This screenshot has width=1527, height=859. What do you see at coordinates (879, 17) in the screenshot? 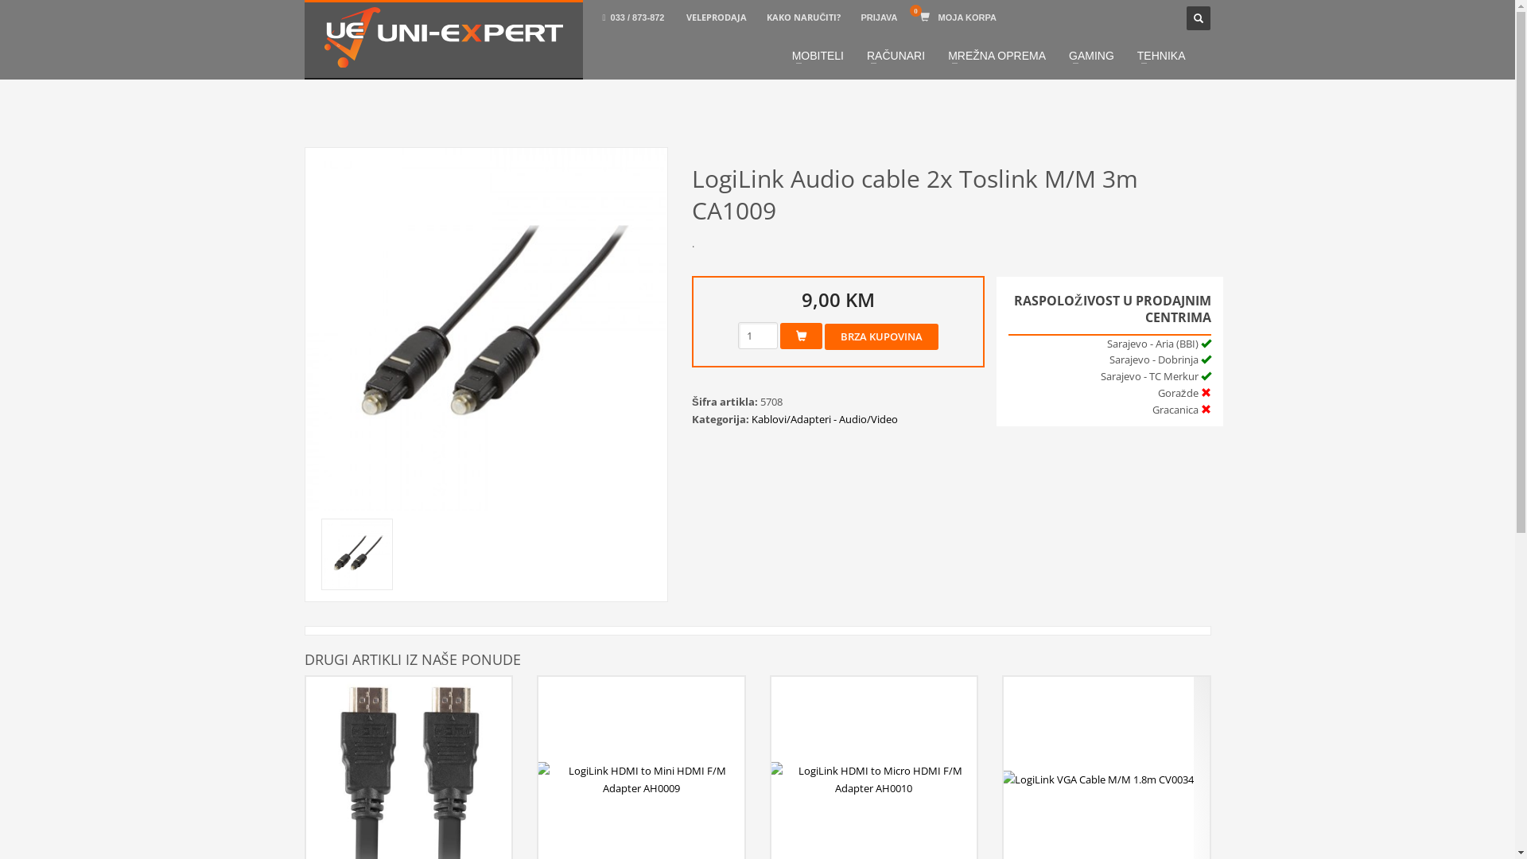
I see `PRIJAVA` at bounding box center [879, 17].